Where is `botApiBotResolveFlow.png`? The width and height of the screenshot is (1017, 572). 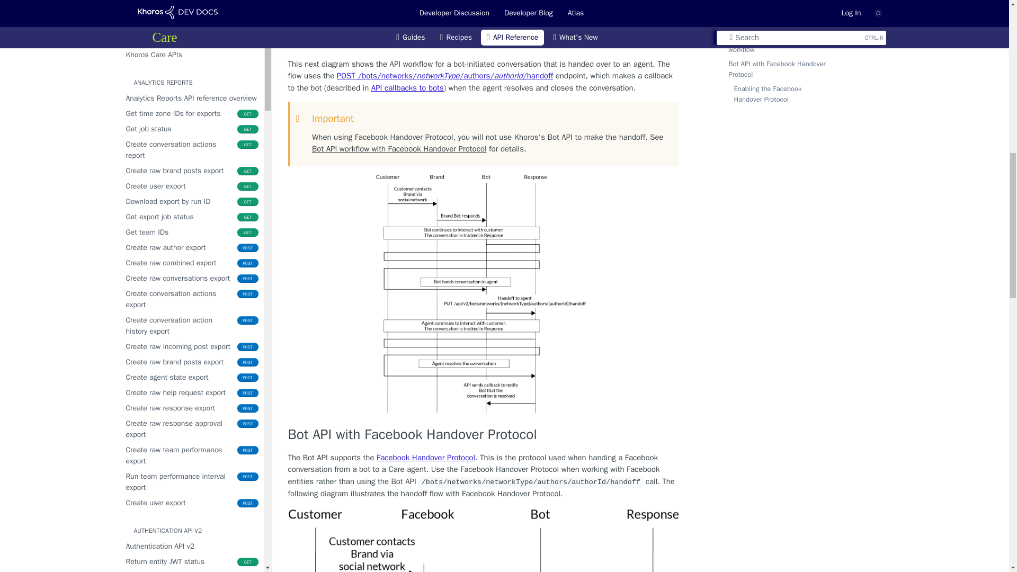
botApiBotResolveFlow.png is located at coordinates (483, 10).